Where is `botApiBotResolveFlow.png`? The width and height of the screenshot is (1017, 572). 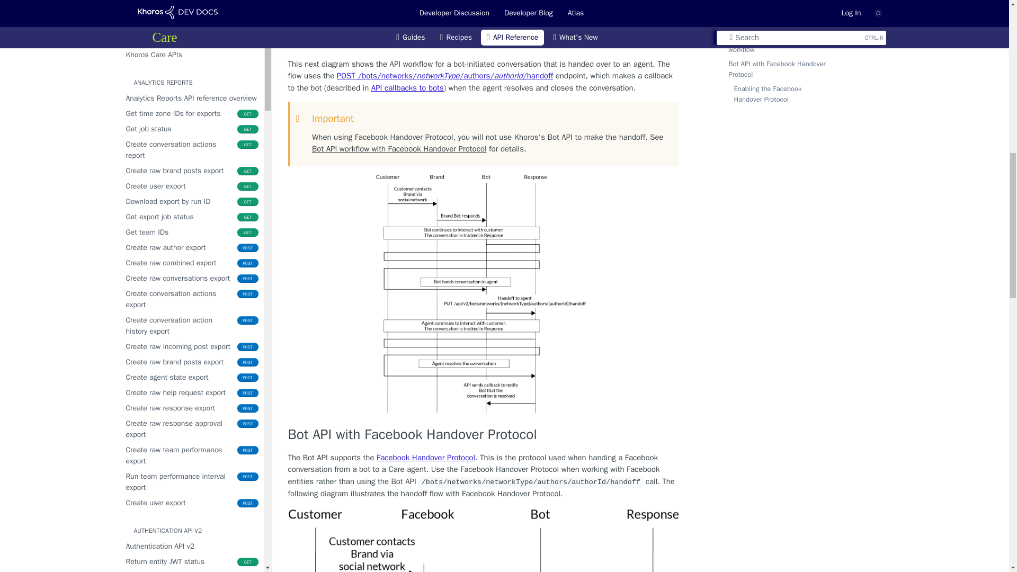
botApiBotResolveFlow.png is located at coordinates (483, 10).